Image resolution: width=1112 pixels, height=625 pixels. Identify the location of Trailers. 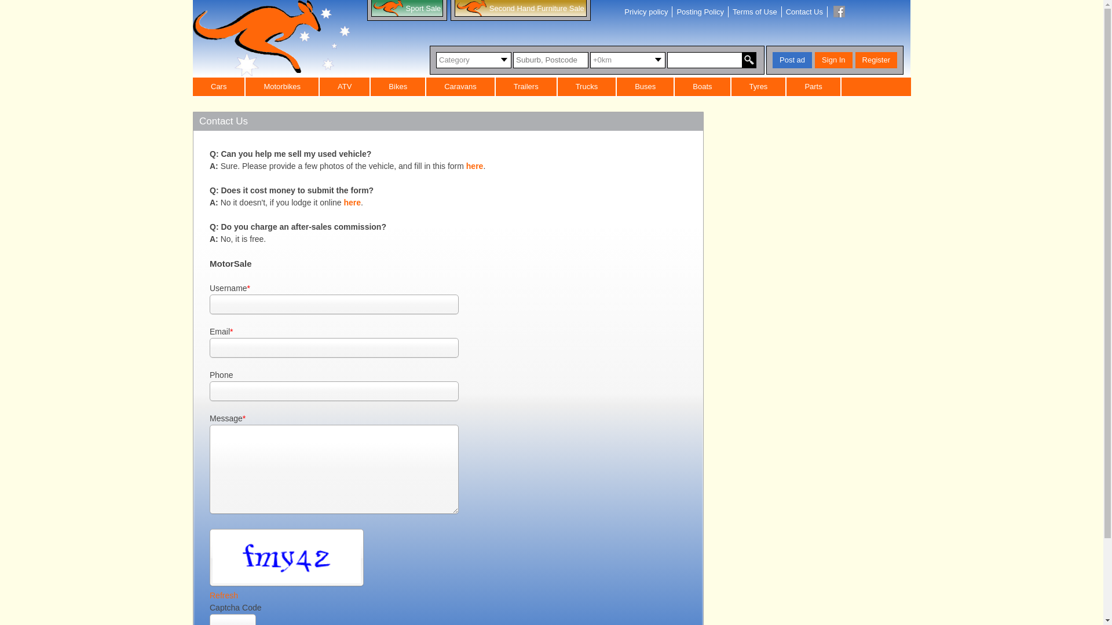
(527, 87).